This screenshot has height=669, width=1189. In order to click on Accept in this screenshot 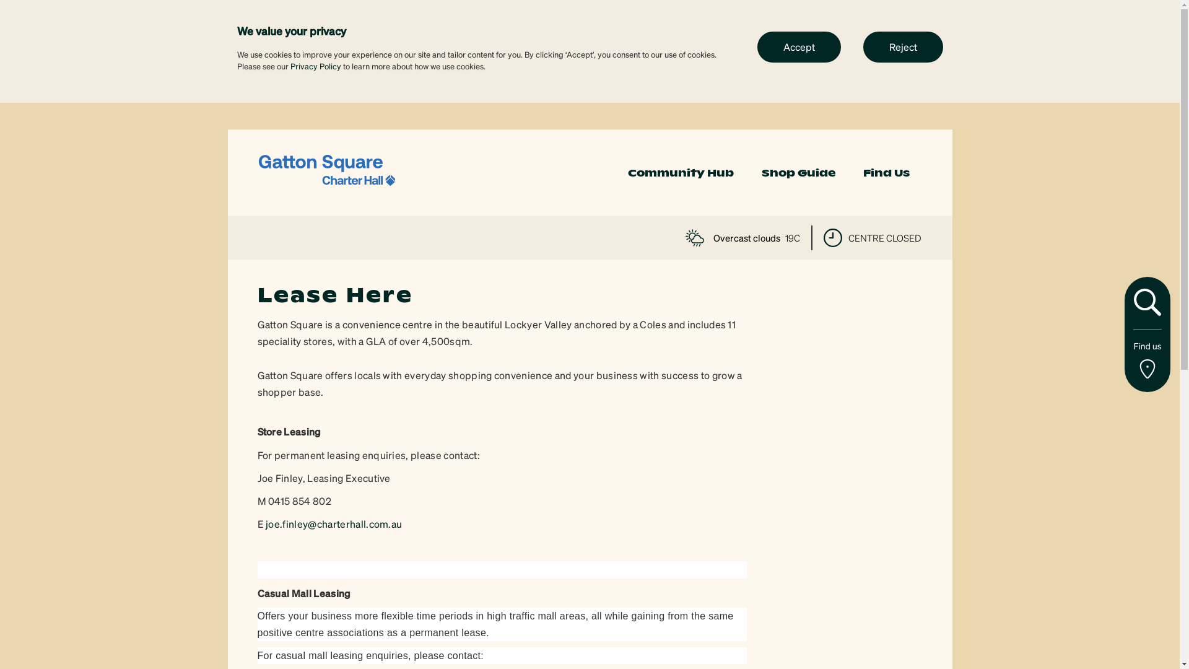, I will do `click(799, 46)`.